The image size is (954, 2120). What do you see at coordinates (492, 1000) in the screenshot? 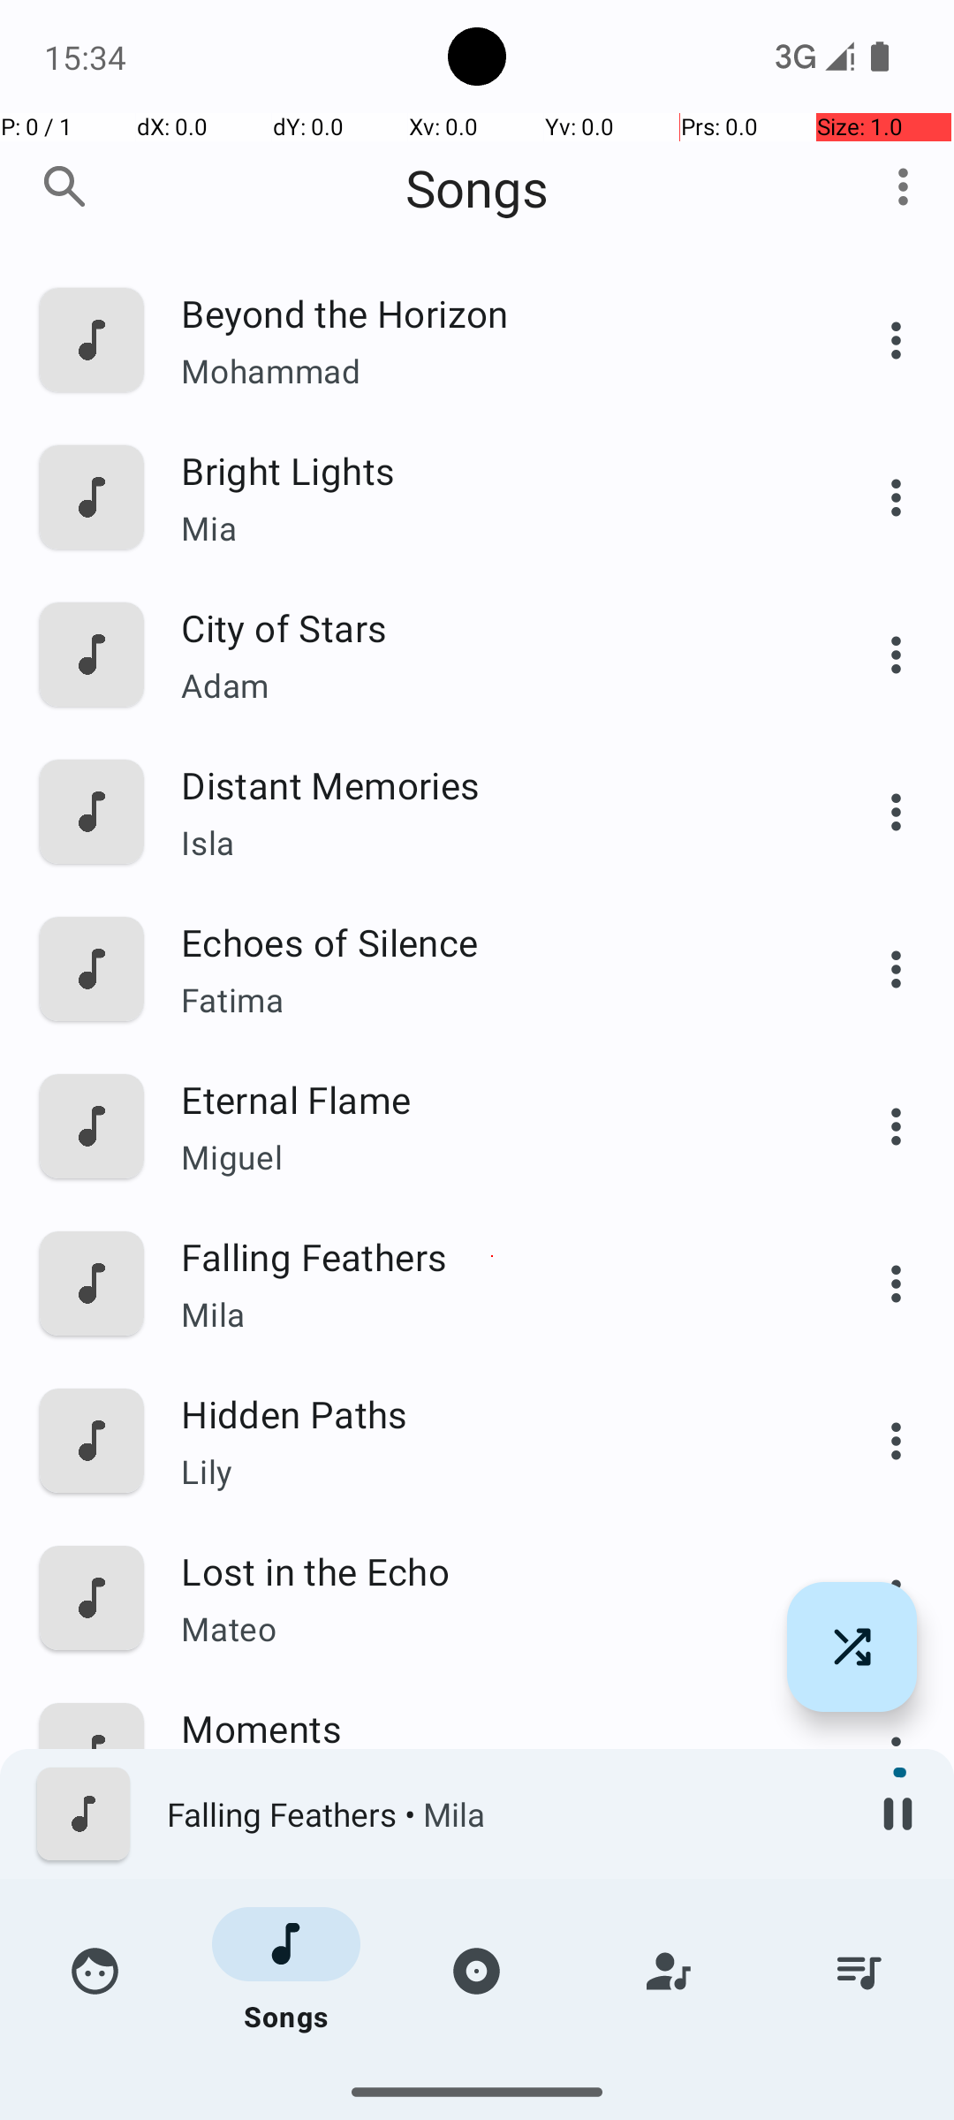
I see `Fatima` at bounding box center [492, 1000].